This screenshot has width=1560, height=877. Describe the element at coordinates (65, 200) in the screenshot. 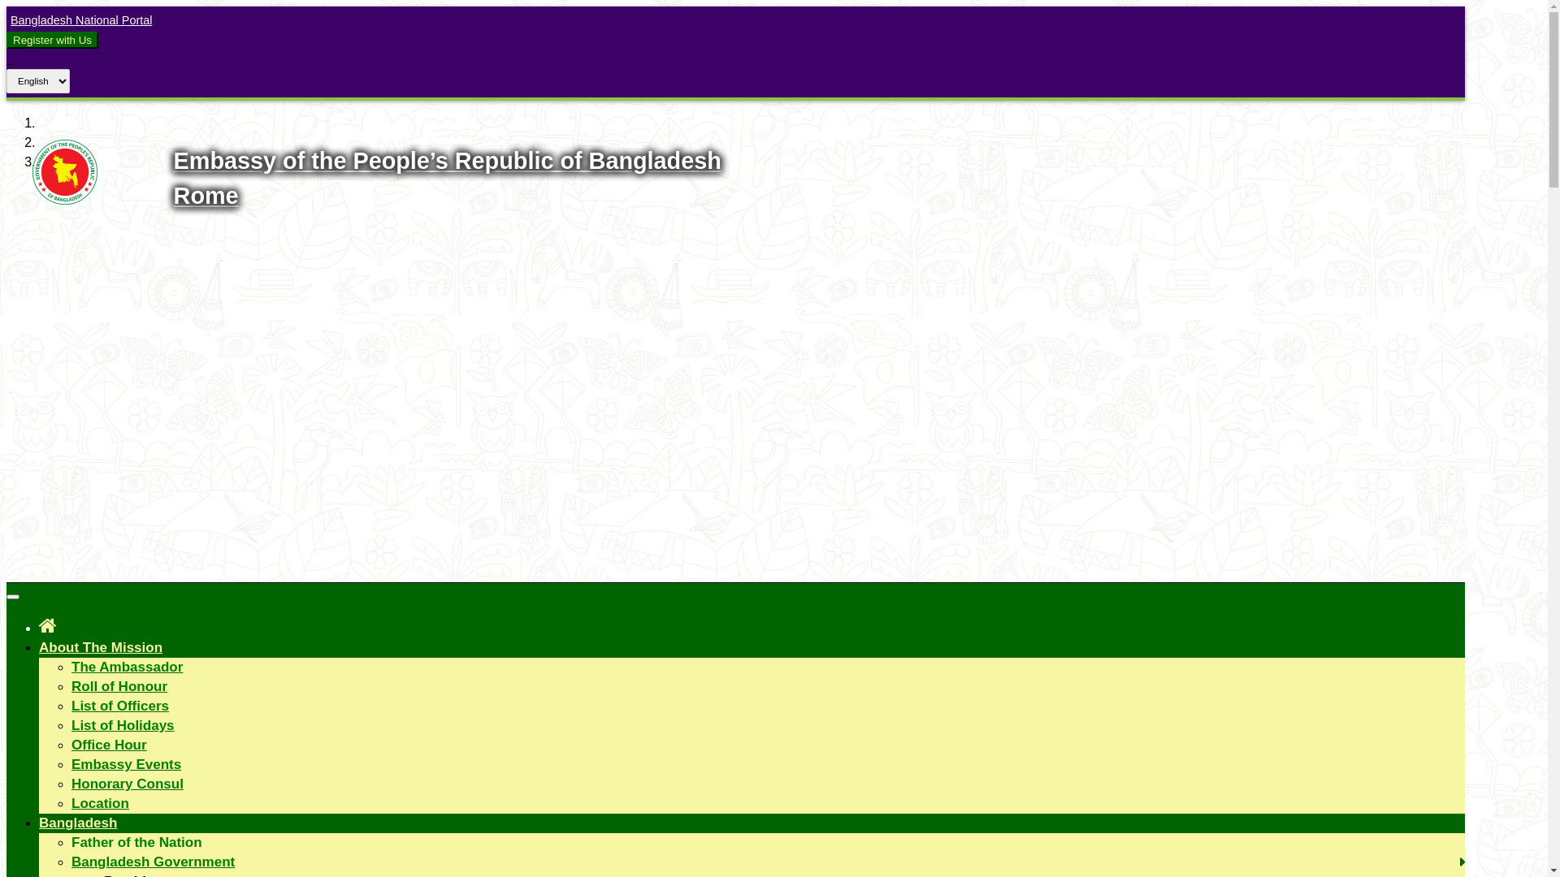

I see `Logo` at that location.